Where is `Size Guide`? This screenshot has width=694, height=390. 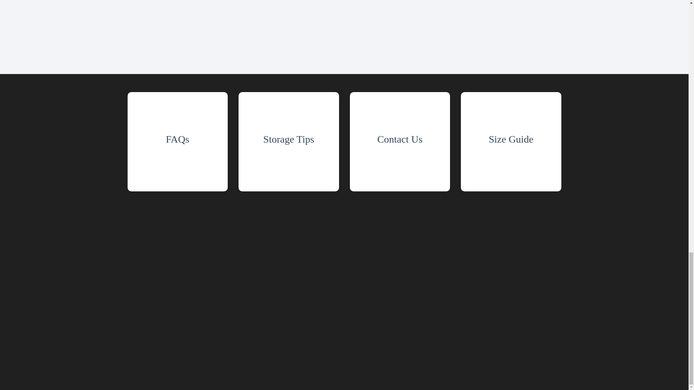 Size Guide is located at coordinates (511, 142).